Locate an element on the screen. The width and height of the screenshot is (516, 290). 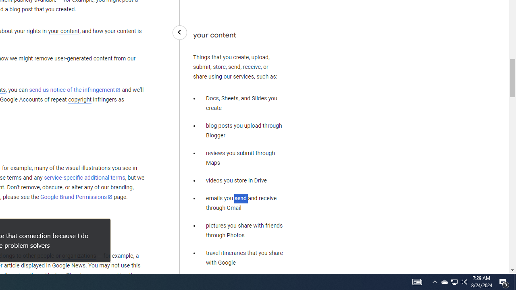
service-specific additional terms is located at coordinates (85, 178).